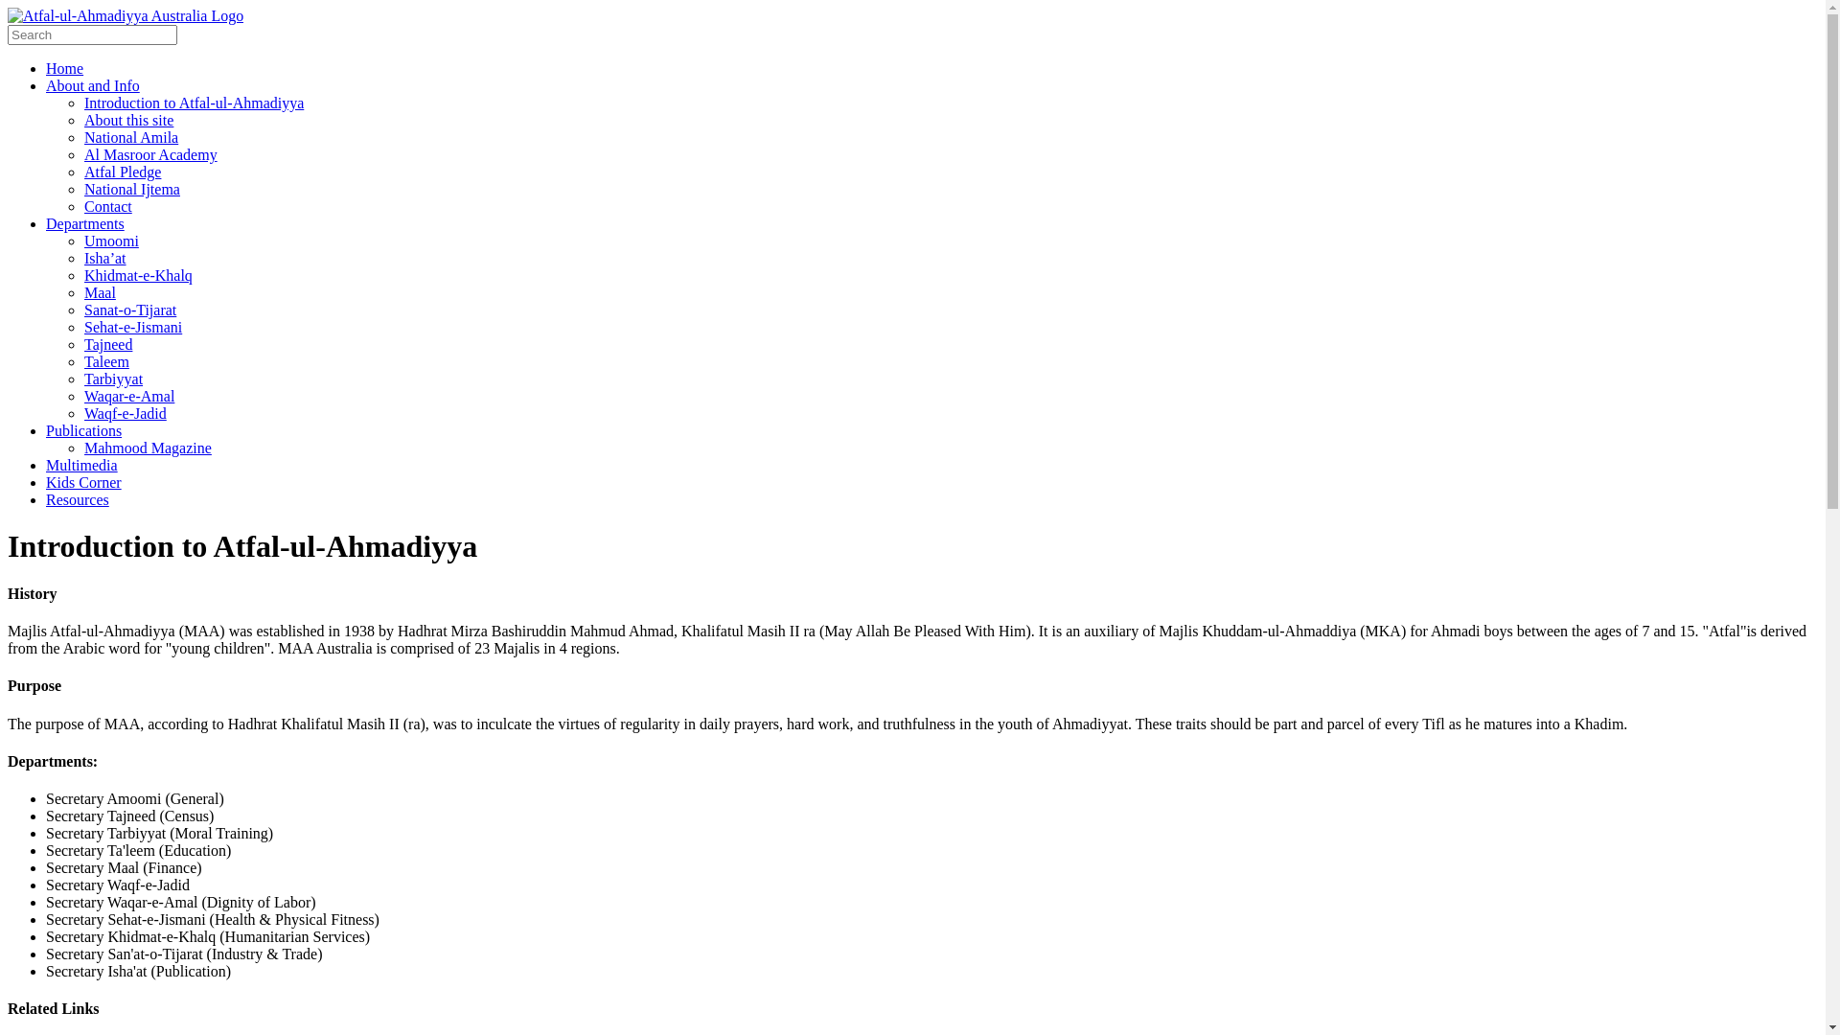 This screenshot has height=1035, width=1840. What do you see at coordinates (194, 103) in the screenshot?
I see `Introduction to Atfal-ul-Ahmadiyya` at bounding box center [194, 103].